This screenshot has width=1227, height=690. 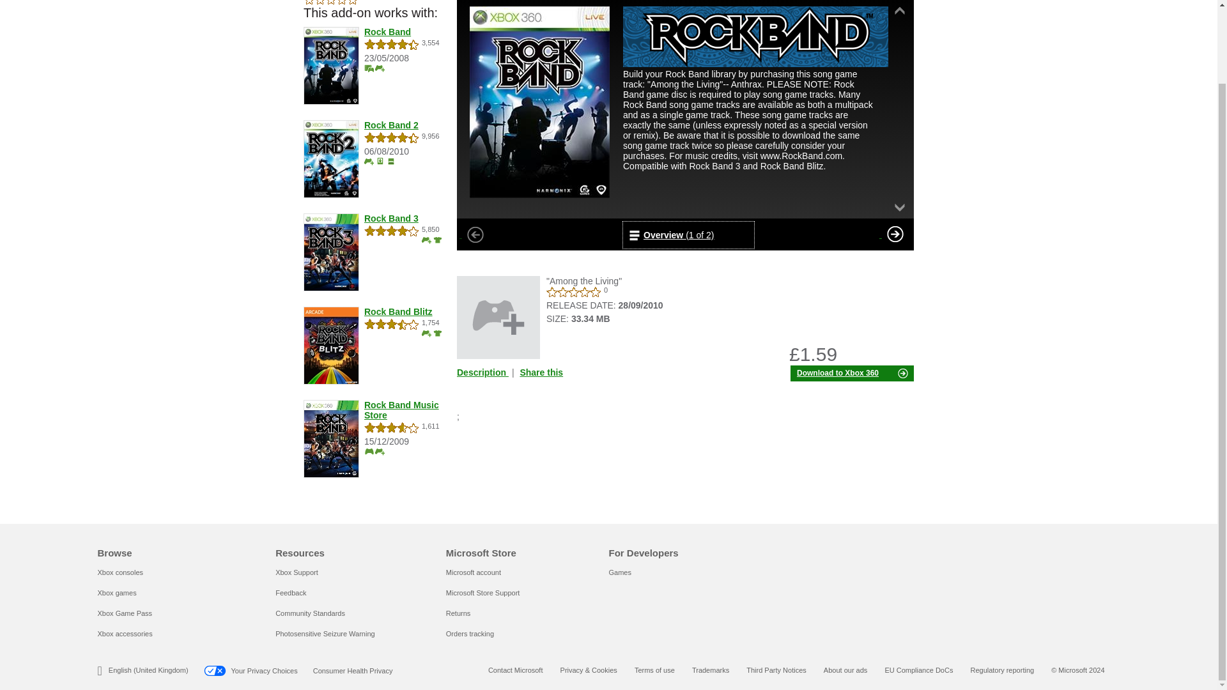 What do you see at coordinates (895, 234) in the screenshot?
I see `Next` at bounding box center [895, 234].